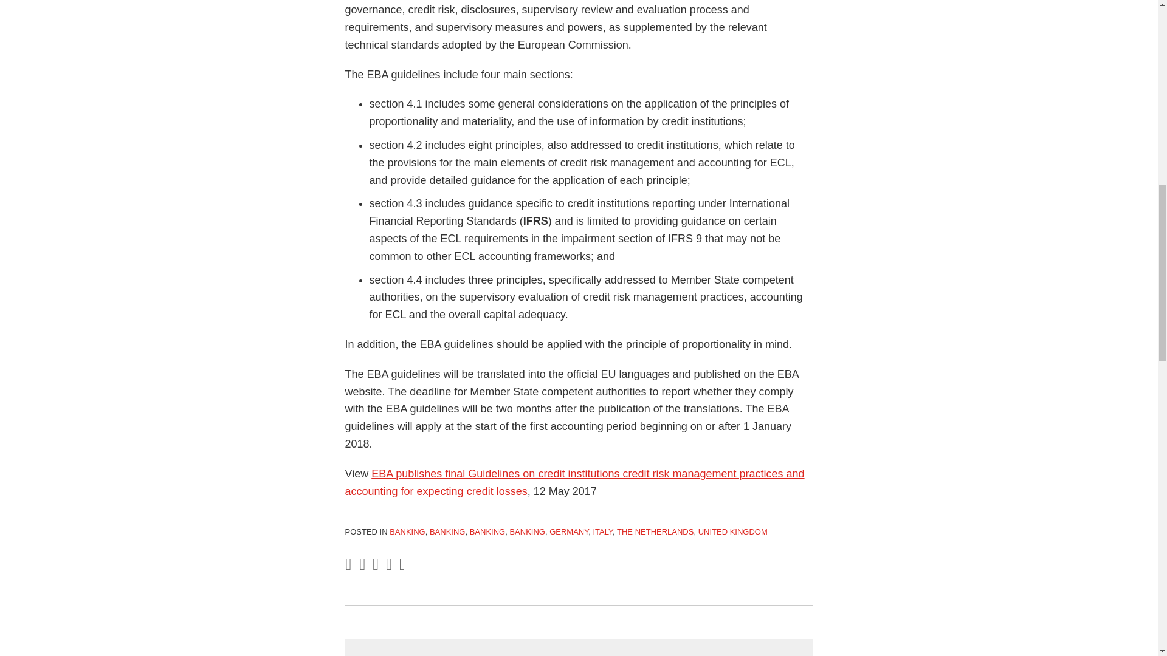 The image size is (1167, 656). I want to click on GERMANY, so click(569, 532).